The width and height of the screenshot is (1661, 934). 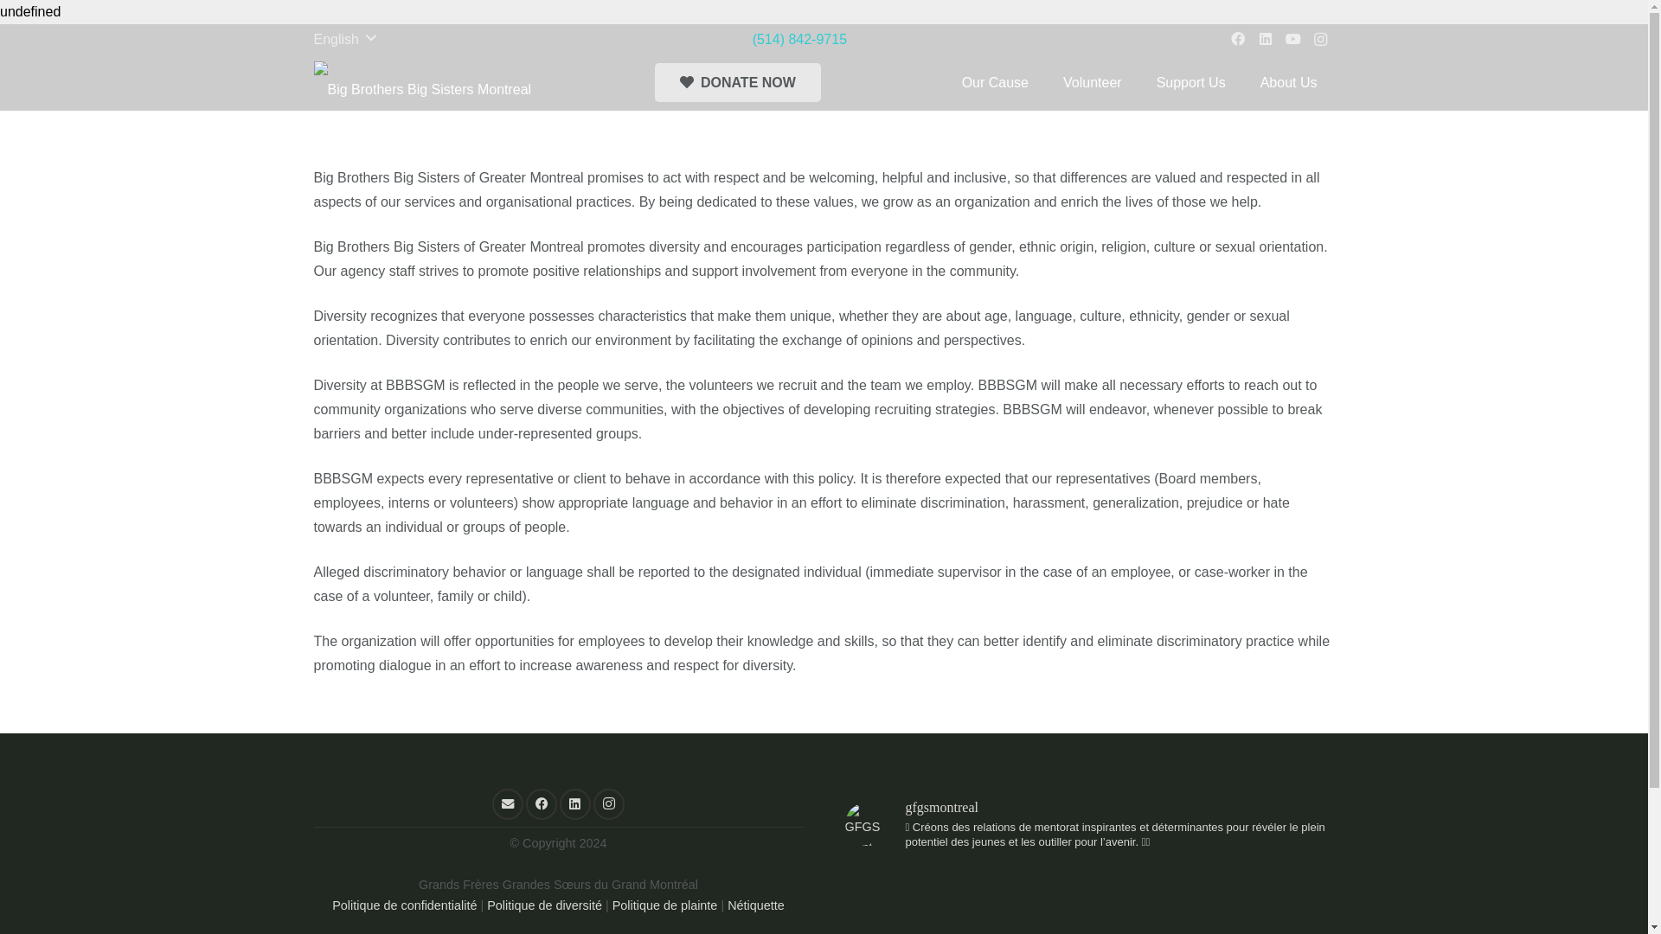 I want to click on Politique de plainte, so click(x=664, y=905).